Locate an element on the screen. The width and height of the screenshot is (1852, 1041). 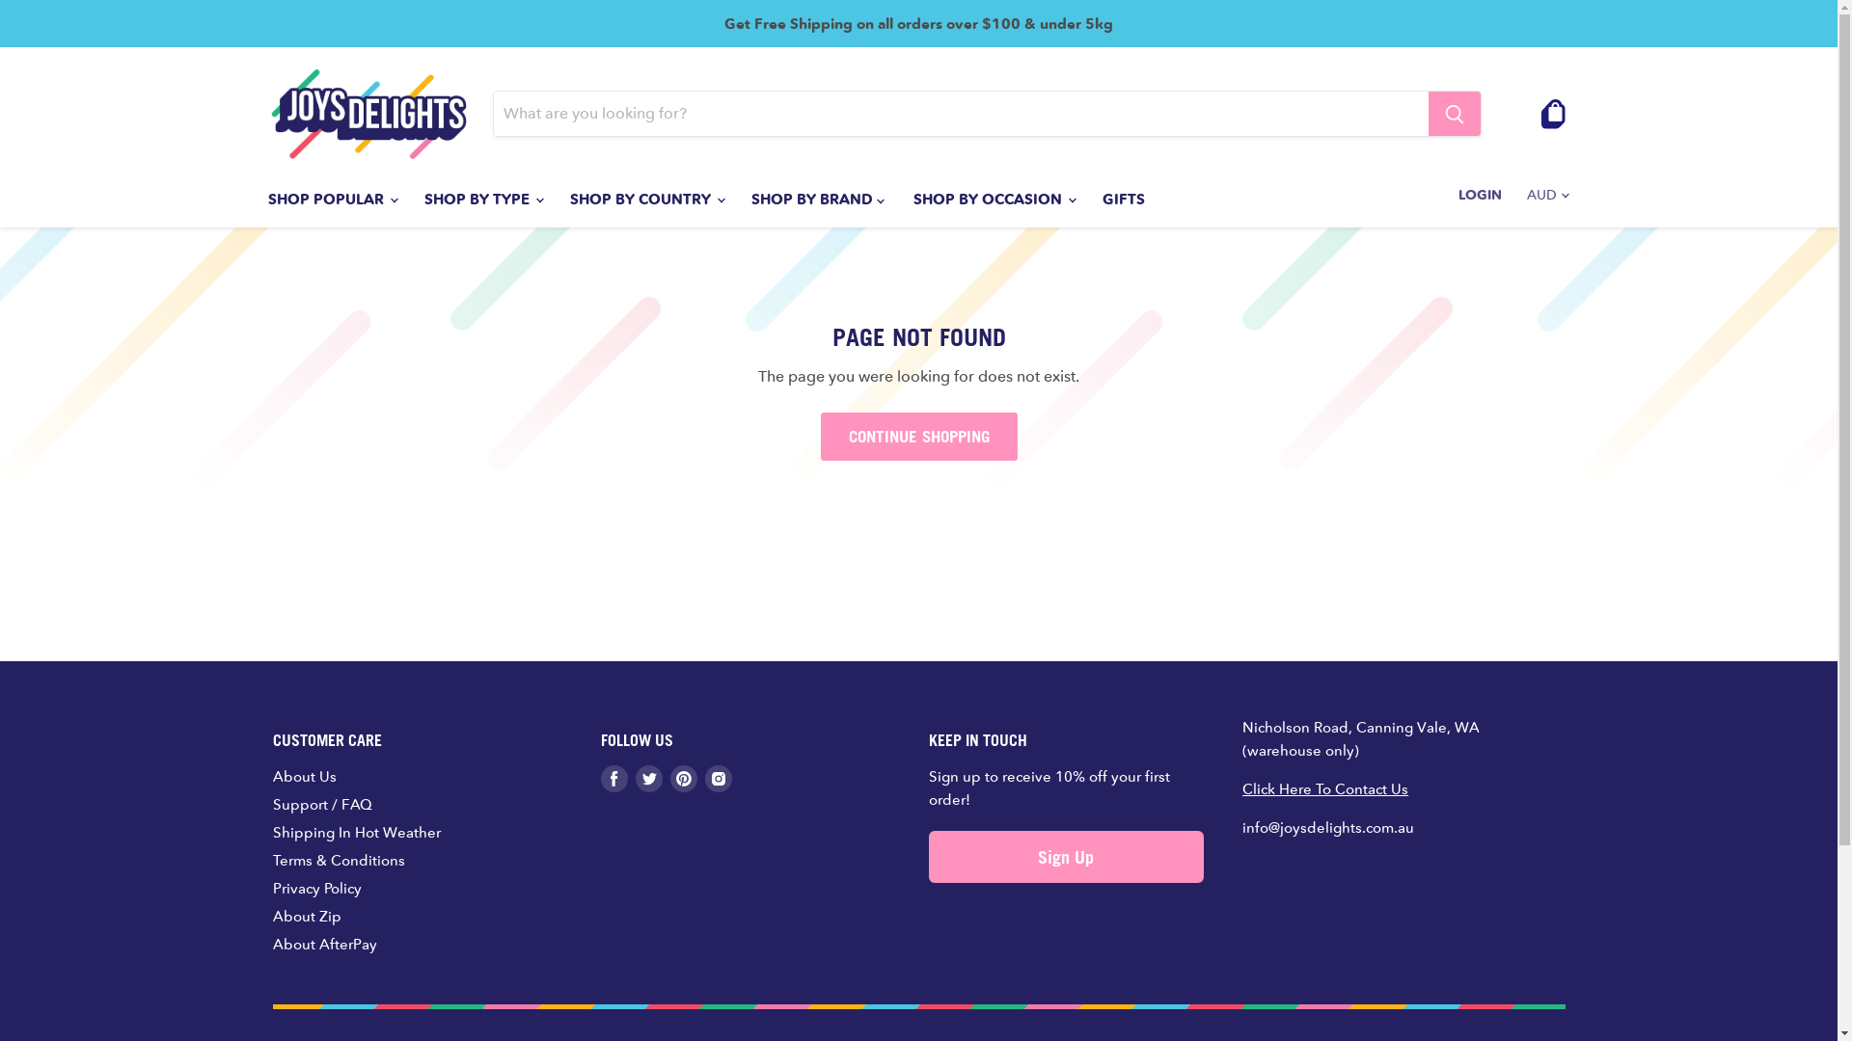
CONTINUE SHOPPING is located at coordinates (918, 437).